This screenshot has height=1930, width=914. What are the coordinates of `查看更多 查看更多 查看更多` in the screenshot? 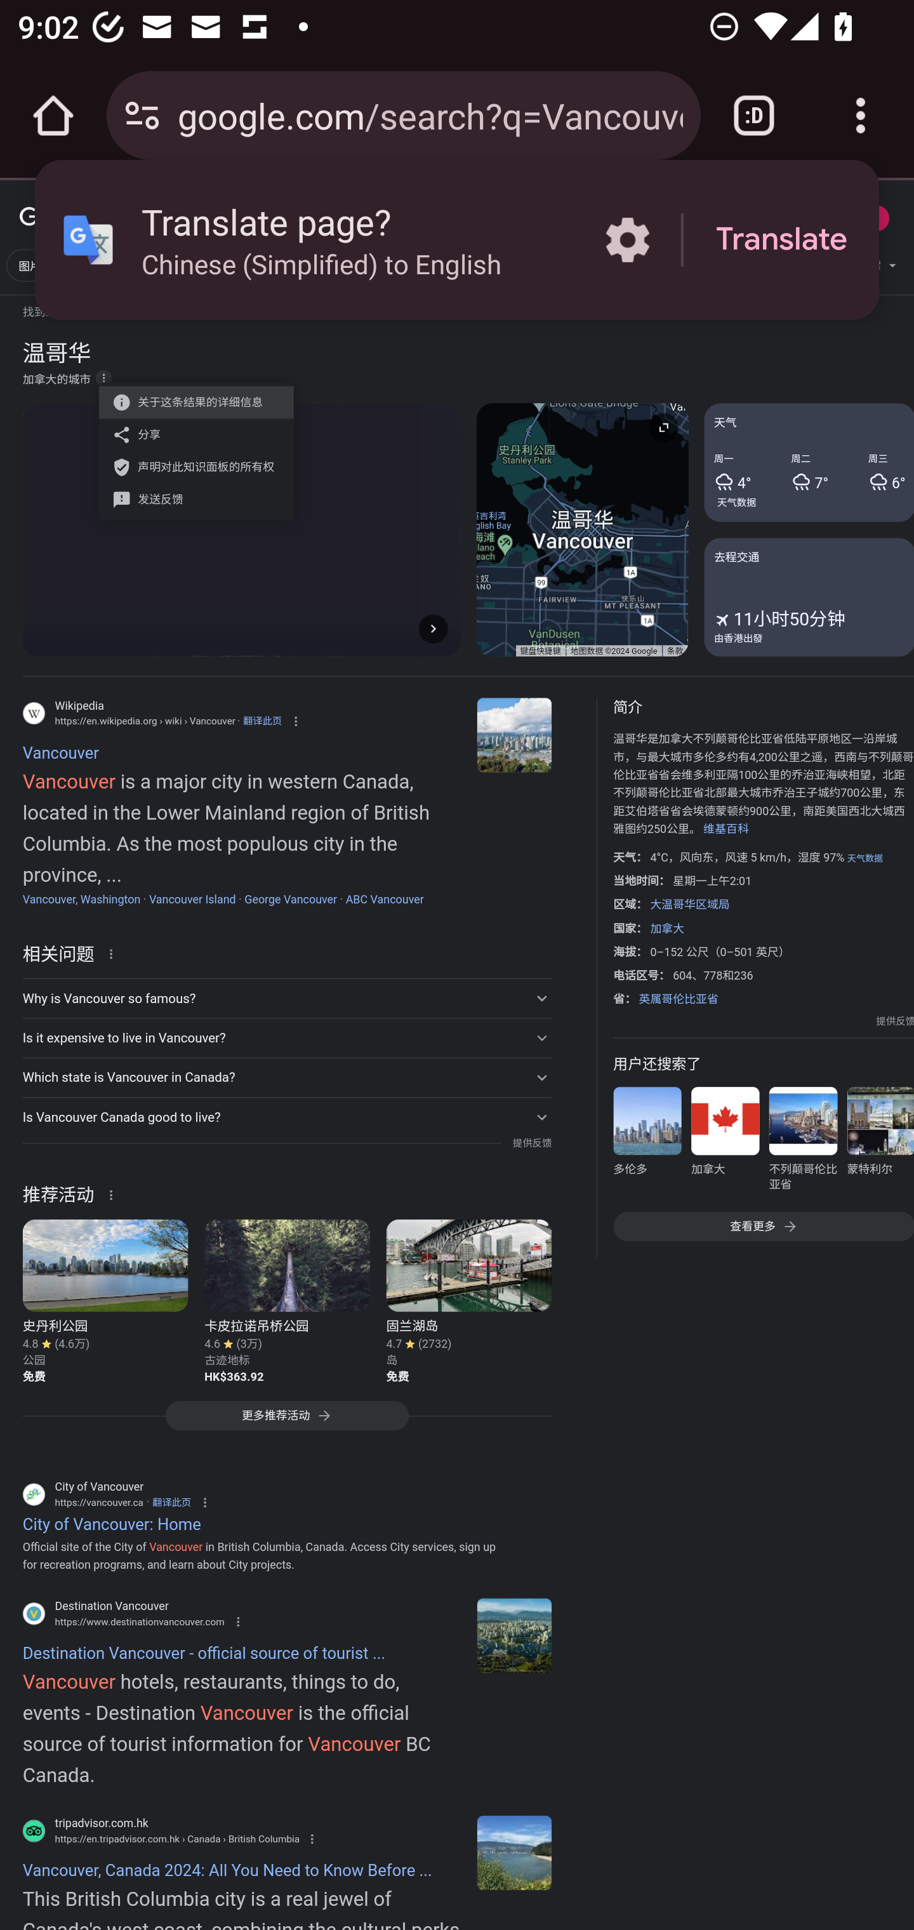 It's located at (763, 1227).